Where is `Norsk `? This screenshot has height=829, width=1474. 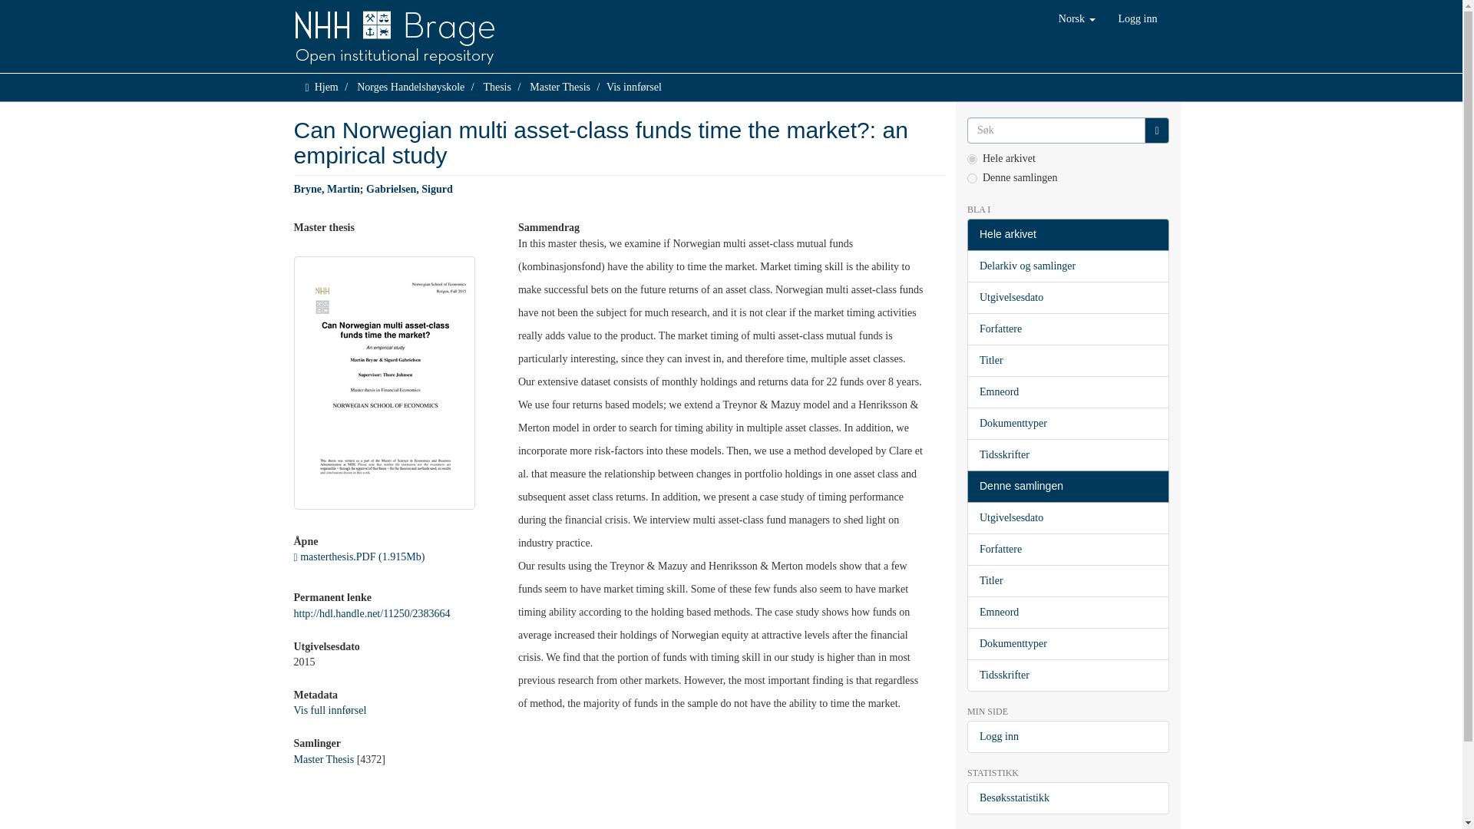 Norsk  is located at coordinates (1076, 18).